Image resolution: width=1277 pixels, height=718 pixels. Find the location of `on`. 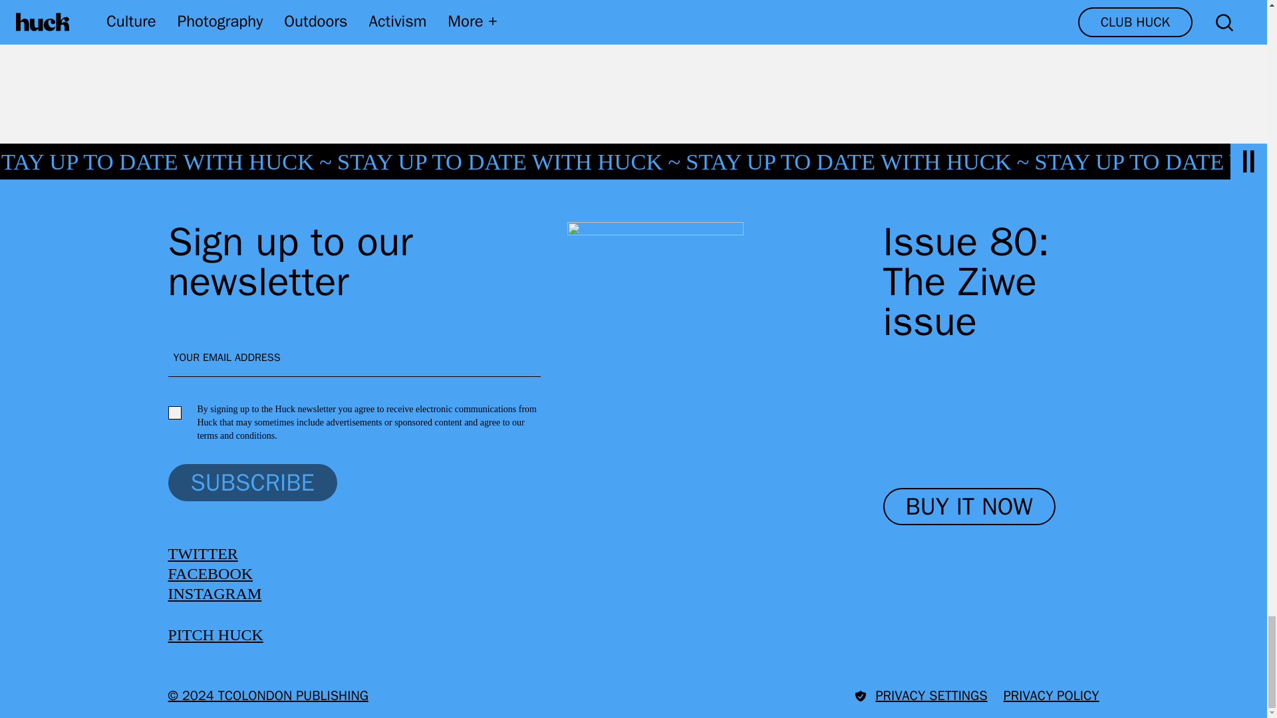

on is located at coordinates (174, 412).